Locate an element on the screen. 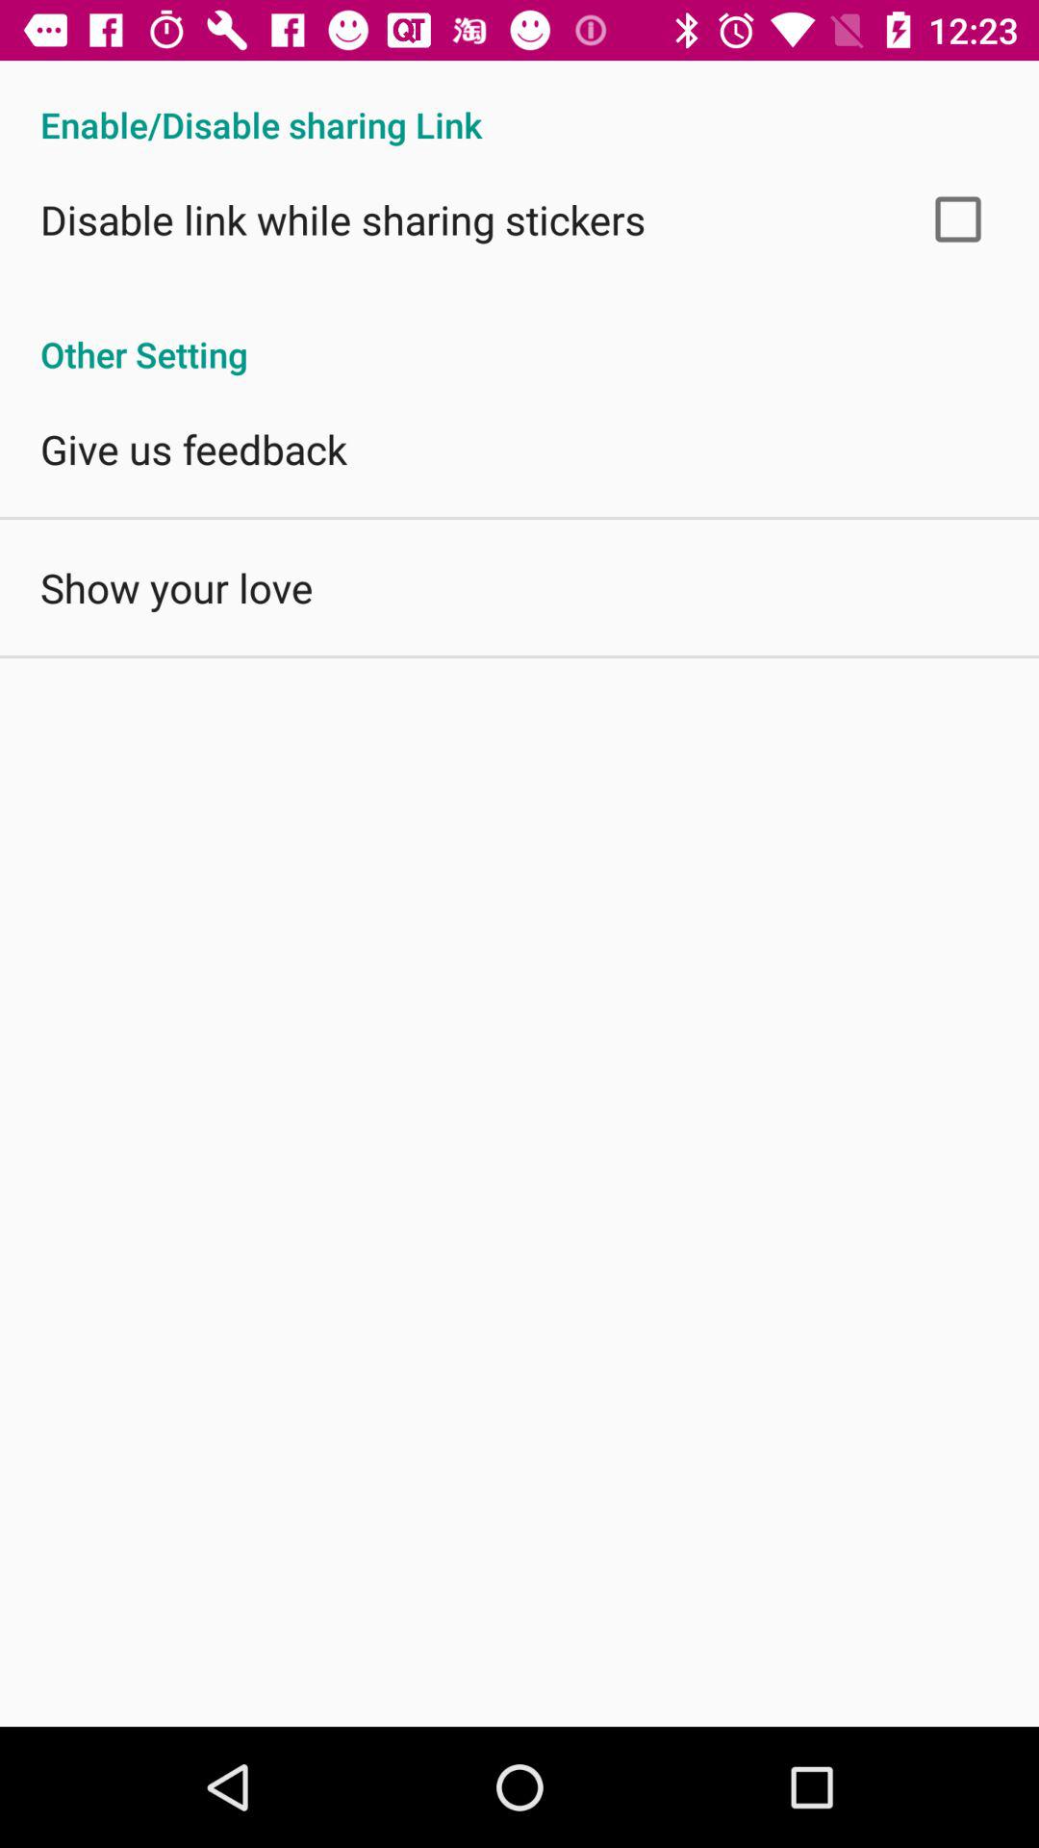 The image size is (1039, 1848). flip until enable disable sharing item is located at coordinates (519, 104).